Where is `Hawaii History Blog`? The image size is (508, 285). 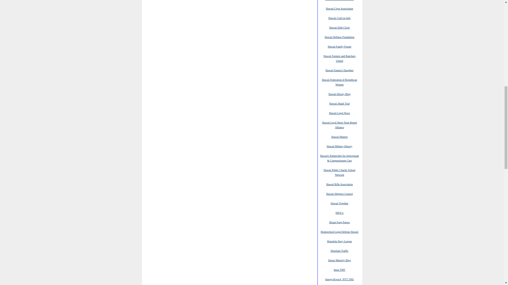 Hawaii History Blog is located at coordinates (339, 94).